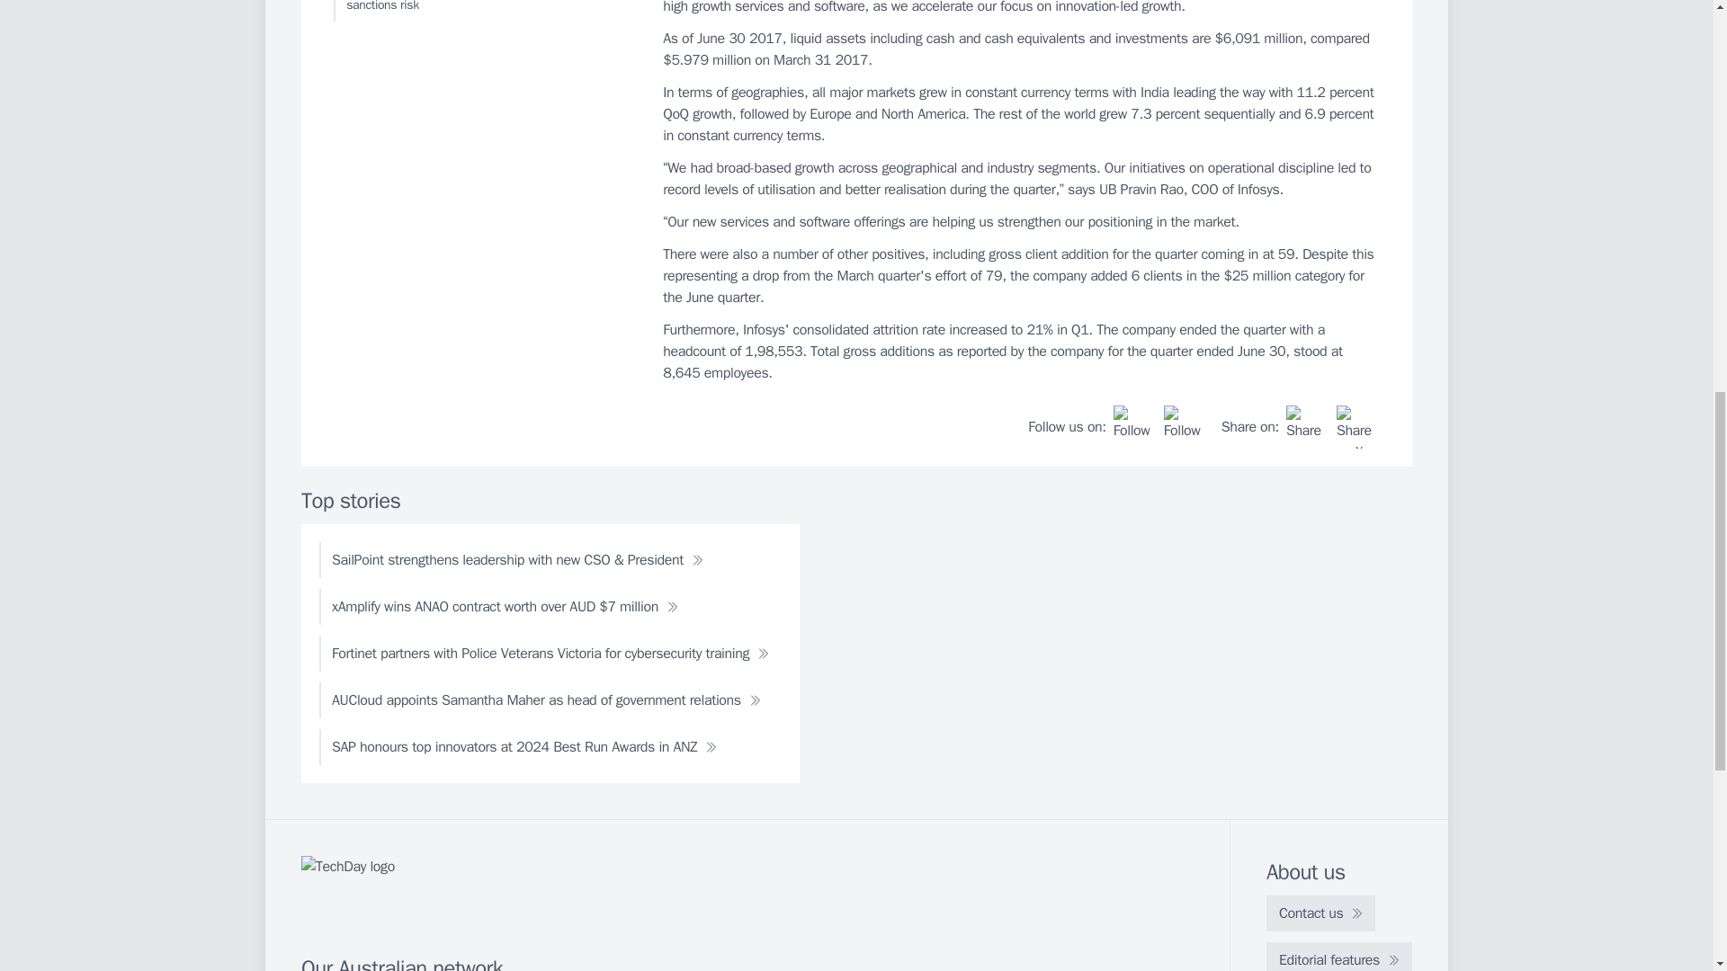 The image size is (1727, 971). Describe the element at coordinates (523, 747) in the screenshot. I see `SAP honours top innovators at 2024 Best Run Awards in ANZ` at that location.